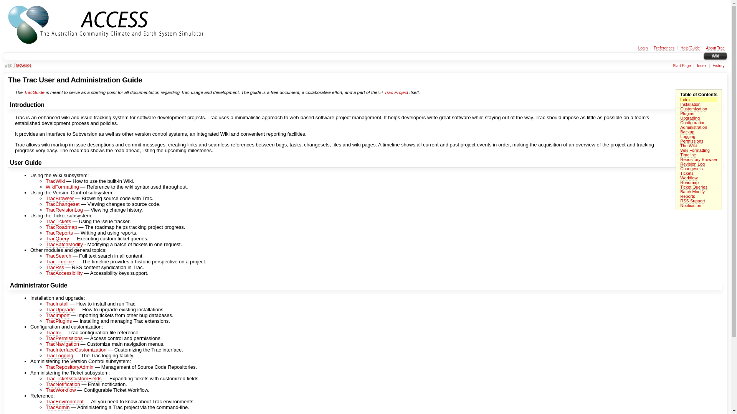 This screenshot has height=414, width=737. What do you see at coordinates (715, 48) in the screenshot?
I see `About Trac` at bounding box center [715, 48].